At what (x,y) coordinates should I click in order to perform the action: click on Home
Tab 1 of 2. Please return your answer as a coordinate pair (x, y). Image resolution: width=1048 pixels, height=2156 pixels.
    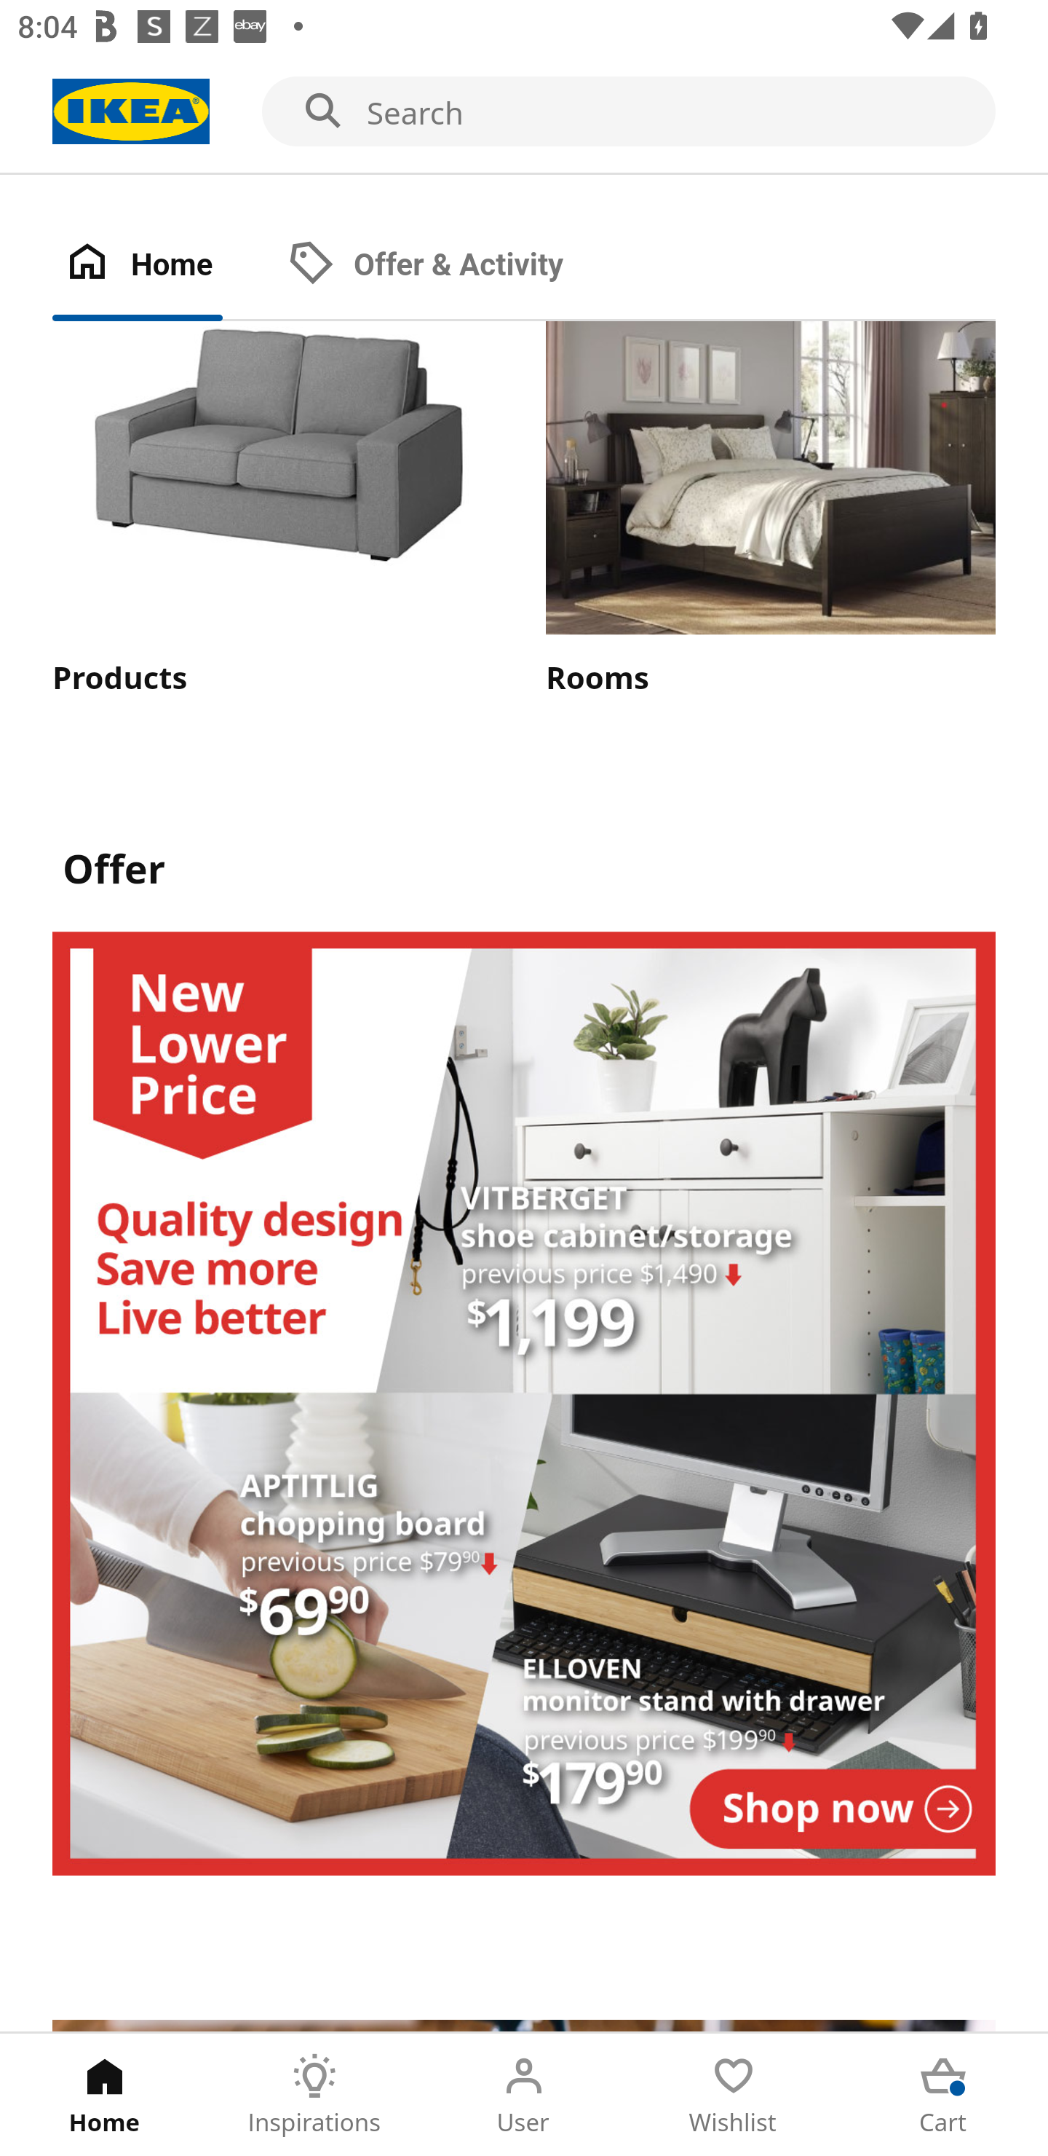
    Looking at the image, I should click on (163, 265).